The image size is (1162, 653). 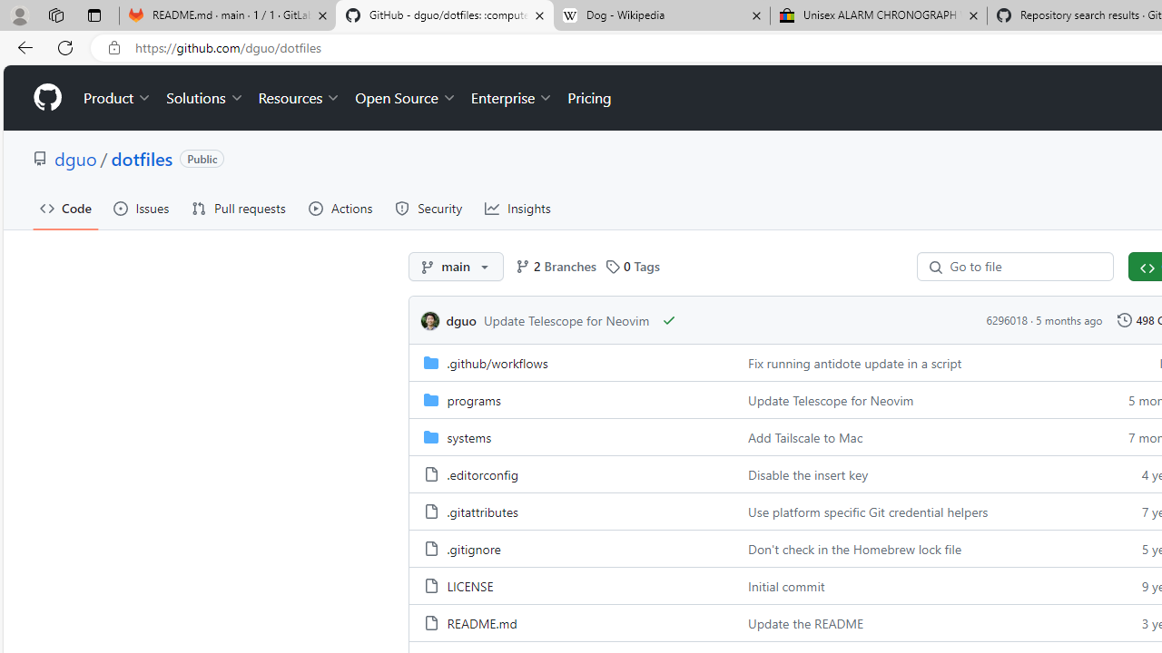 What do you see at coordinates (118, 98) in the screenshot?
I see `Product` at bounding box center [118, 98].